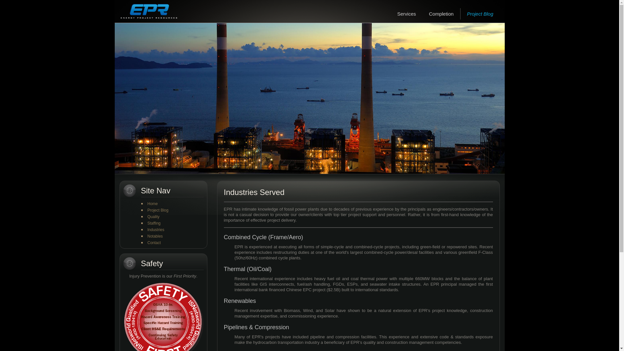  Describe the element at coordinates (153, 216) in the screenshot. I see `Quality` at that location.